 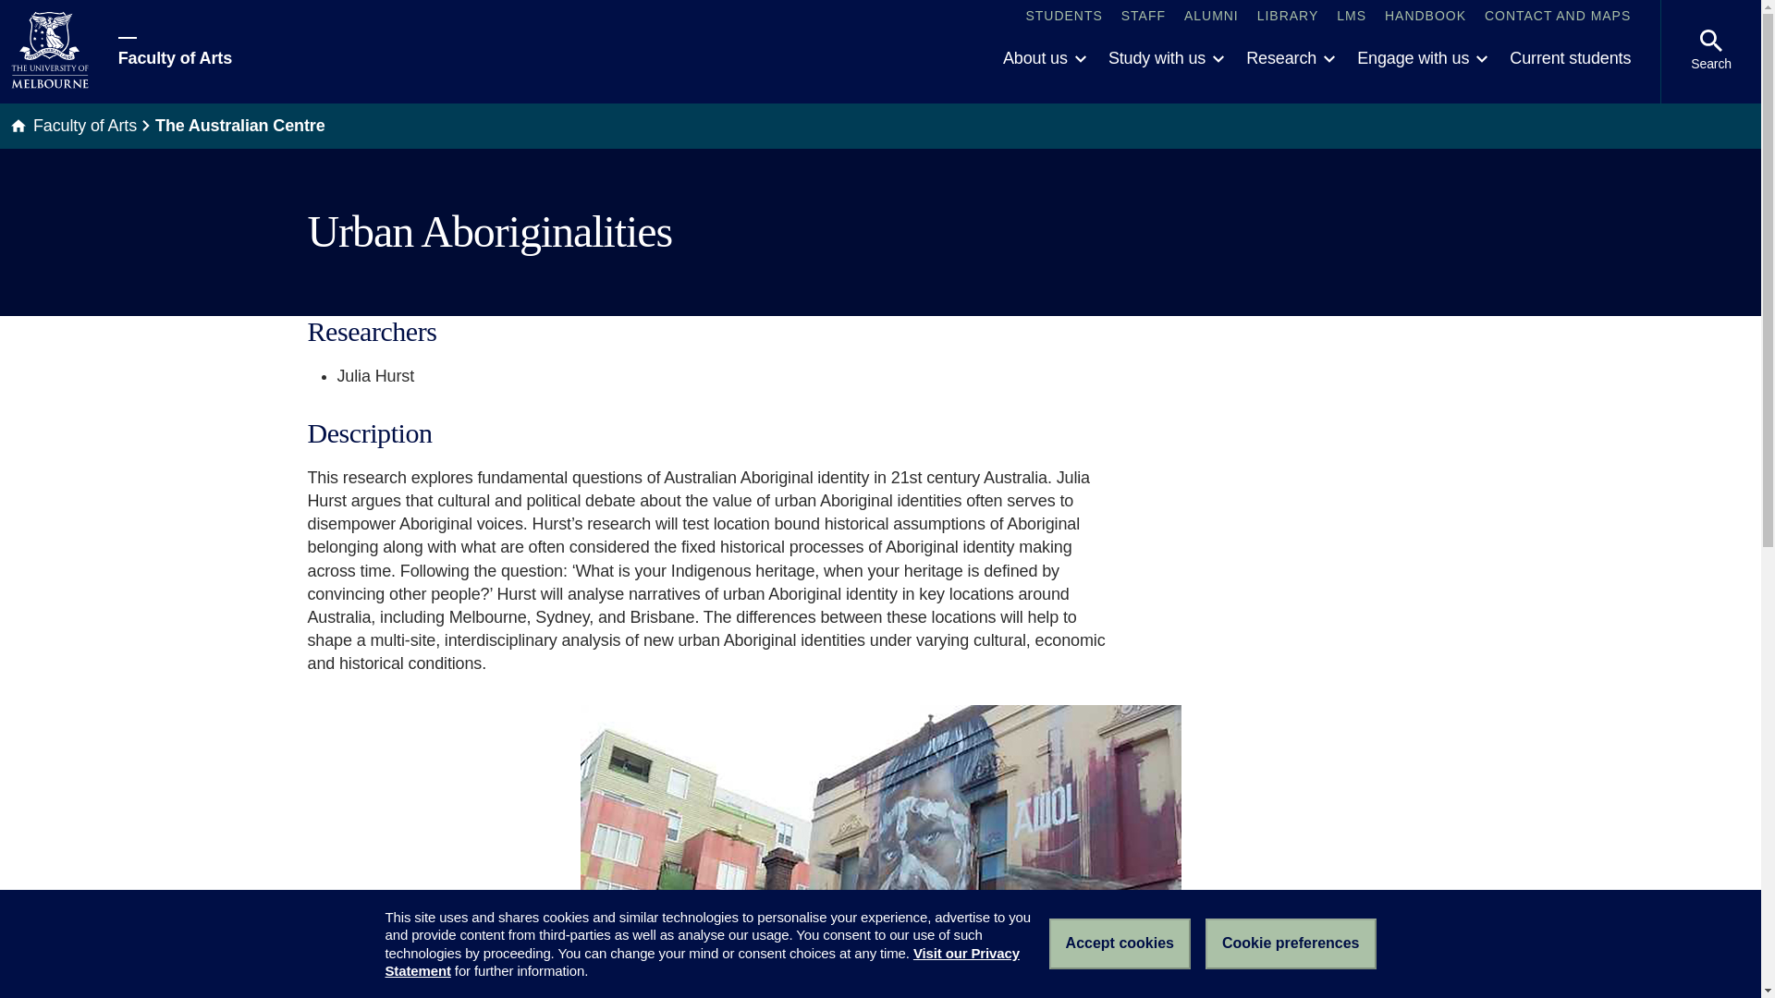 What do you see at coordinates (1045, 59) in the screenshot?
I see `About us` at bounding box center [1045, 59].